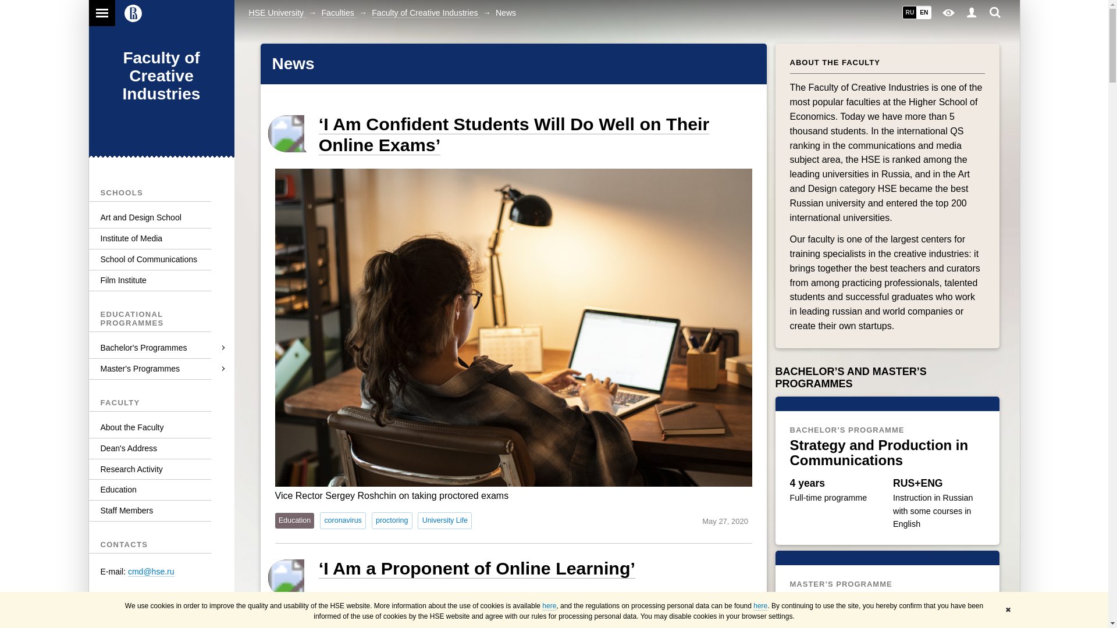 This screenshot has height=628, width=1117. What do you see at coordinates (161, 280) in the screenshot?
I see `Film Institute` at bounding box center [161, 280].